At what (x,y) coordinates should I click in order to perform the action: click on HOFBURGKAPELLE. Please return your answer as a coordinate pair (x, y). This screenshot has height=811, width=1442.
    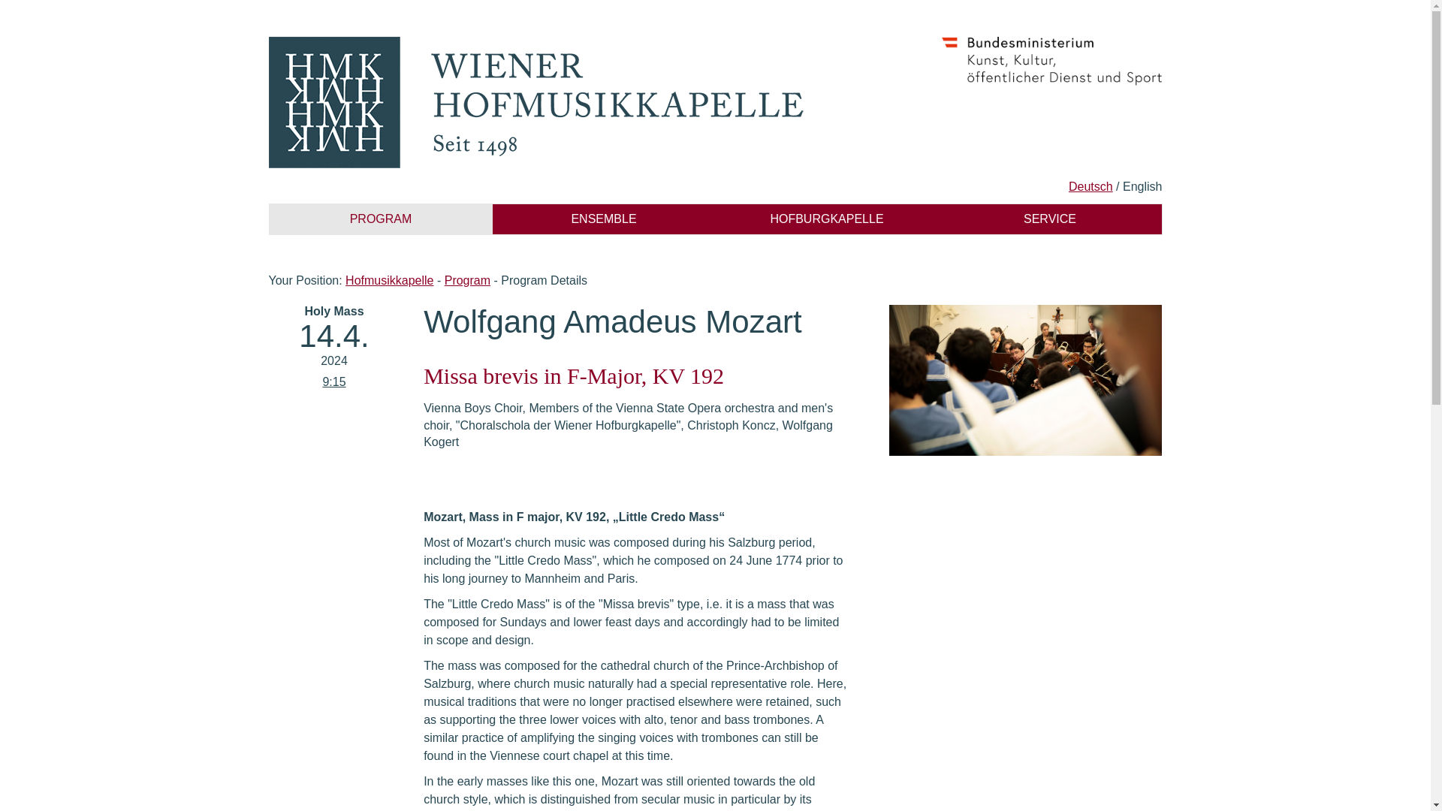
    Looking at the image, I should click on (826, 219).